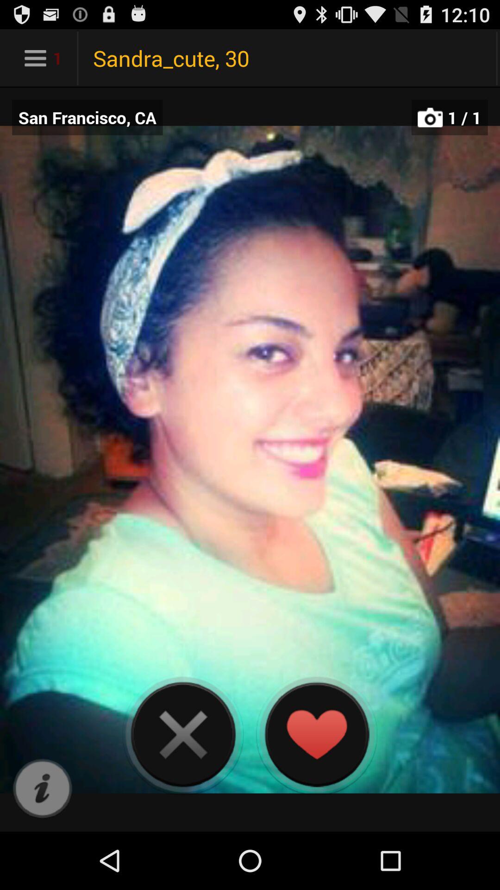 The width and height of the screenshot is (500, 890). What do you see at coordinates (183, 734) in the screenshot?
I see `refuse` at bounding box center [183, 734].